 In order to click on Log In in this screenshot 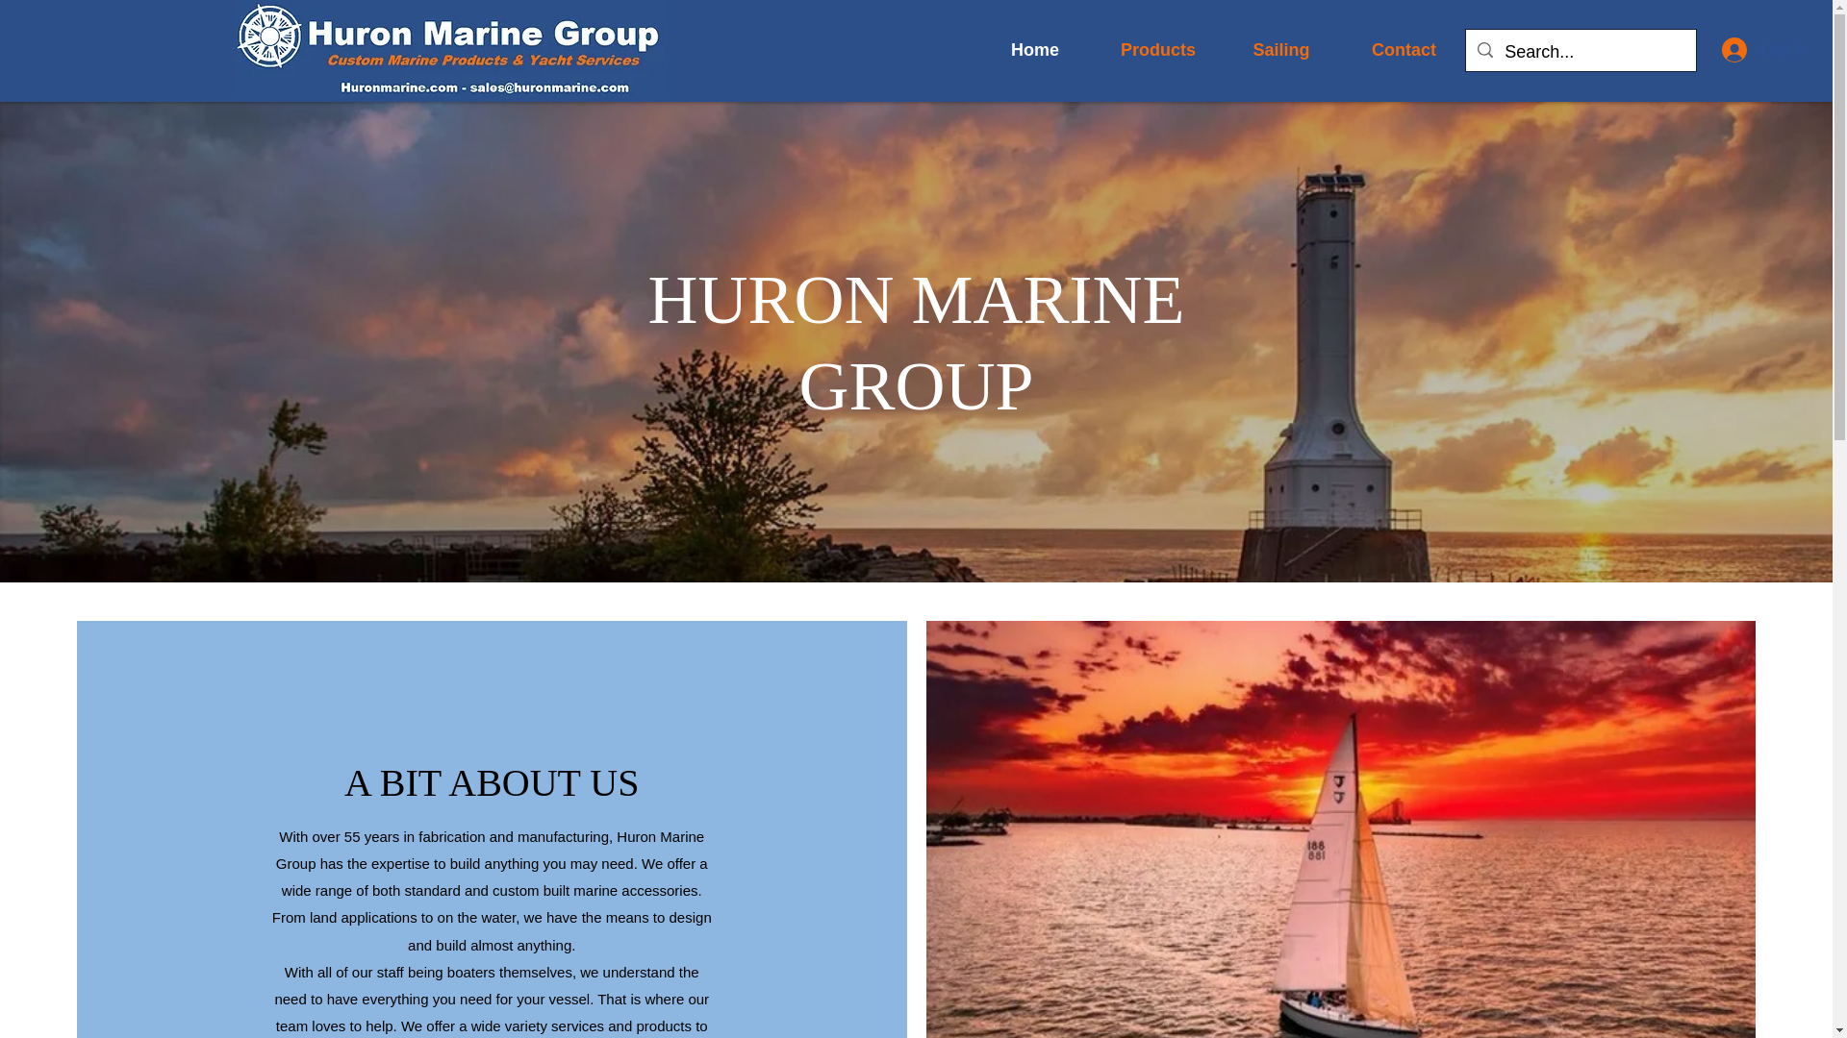, I will do `click(1764, 50)`.